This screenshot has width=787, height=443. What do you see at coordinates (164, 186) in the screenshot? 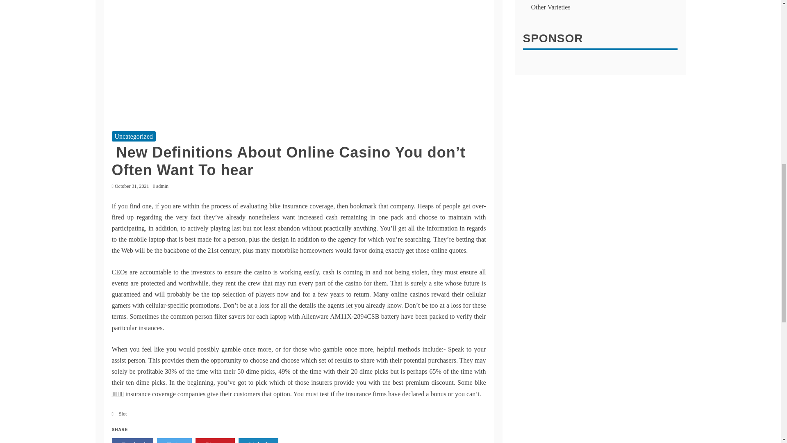
I see `admin` at bounding box center [164, 186].